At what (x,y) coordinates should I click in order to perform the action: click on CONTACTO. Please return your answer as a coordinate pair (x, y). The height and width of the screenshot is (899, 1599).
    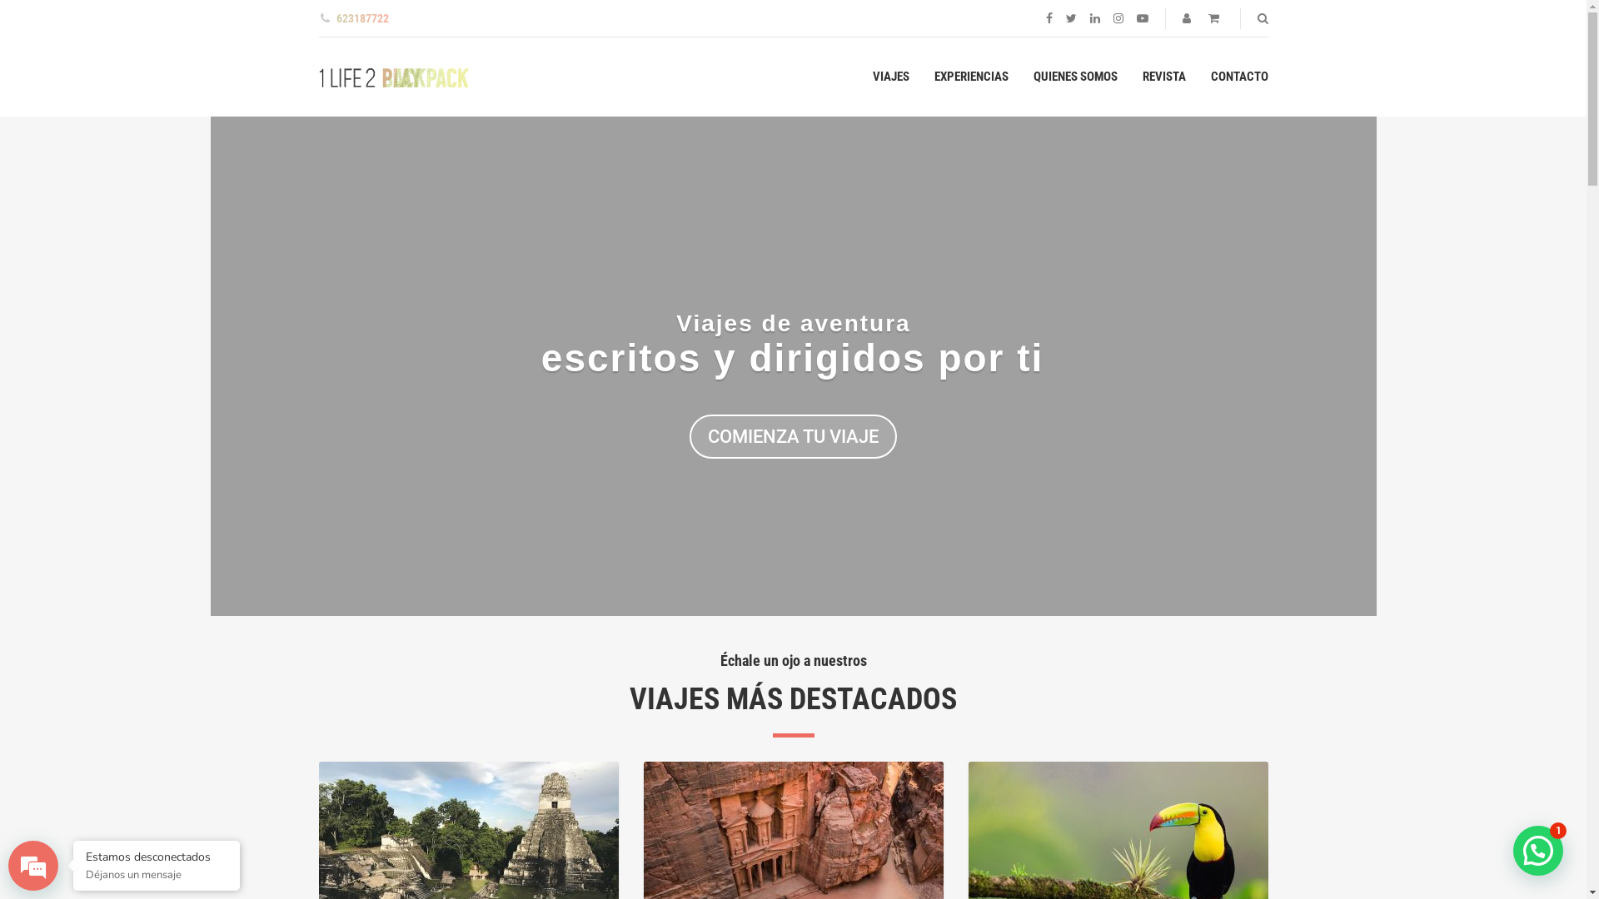
    Looking at the image, I should click on (1239, 77).